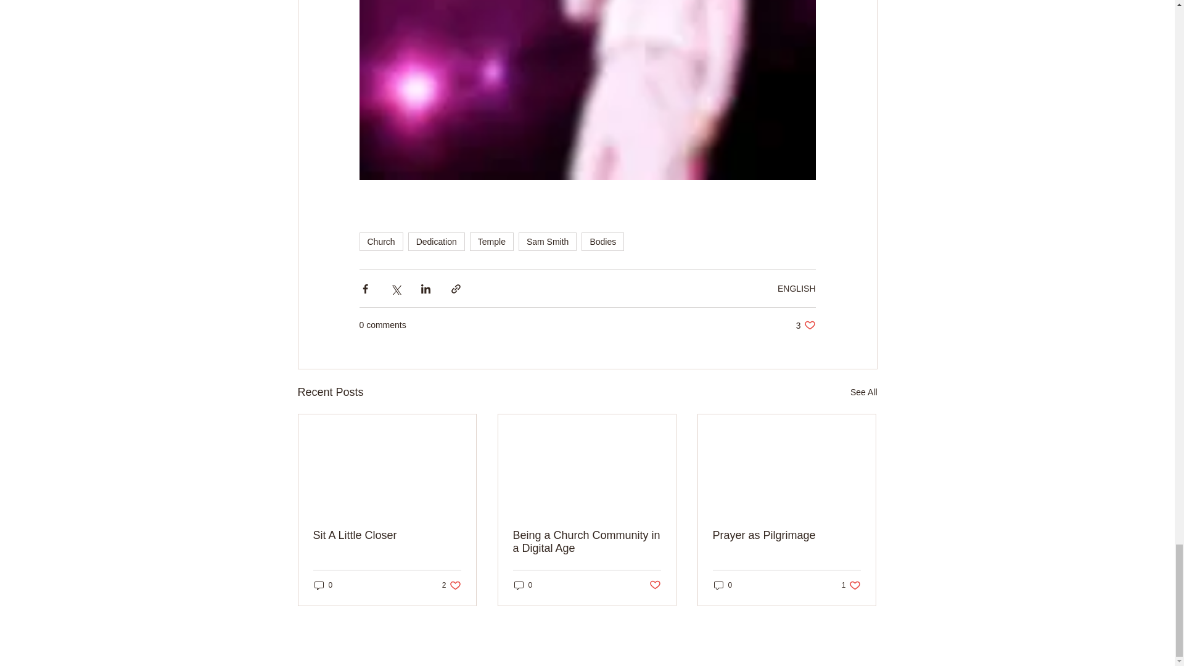 The width and height of the screenshot is (1184, 666). I want to click on Dedication, so click(437, 242).